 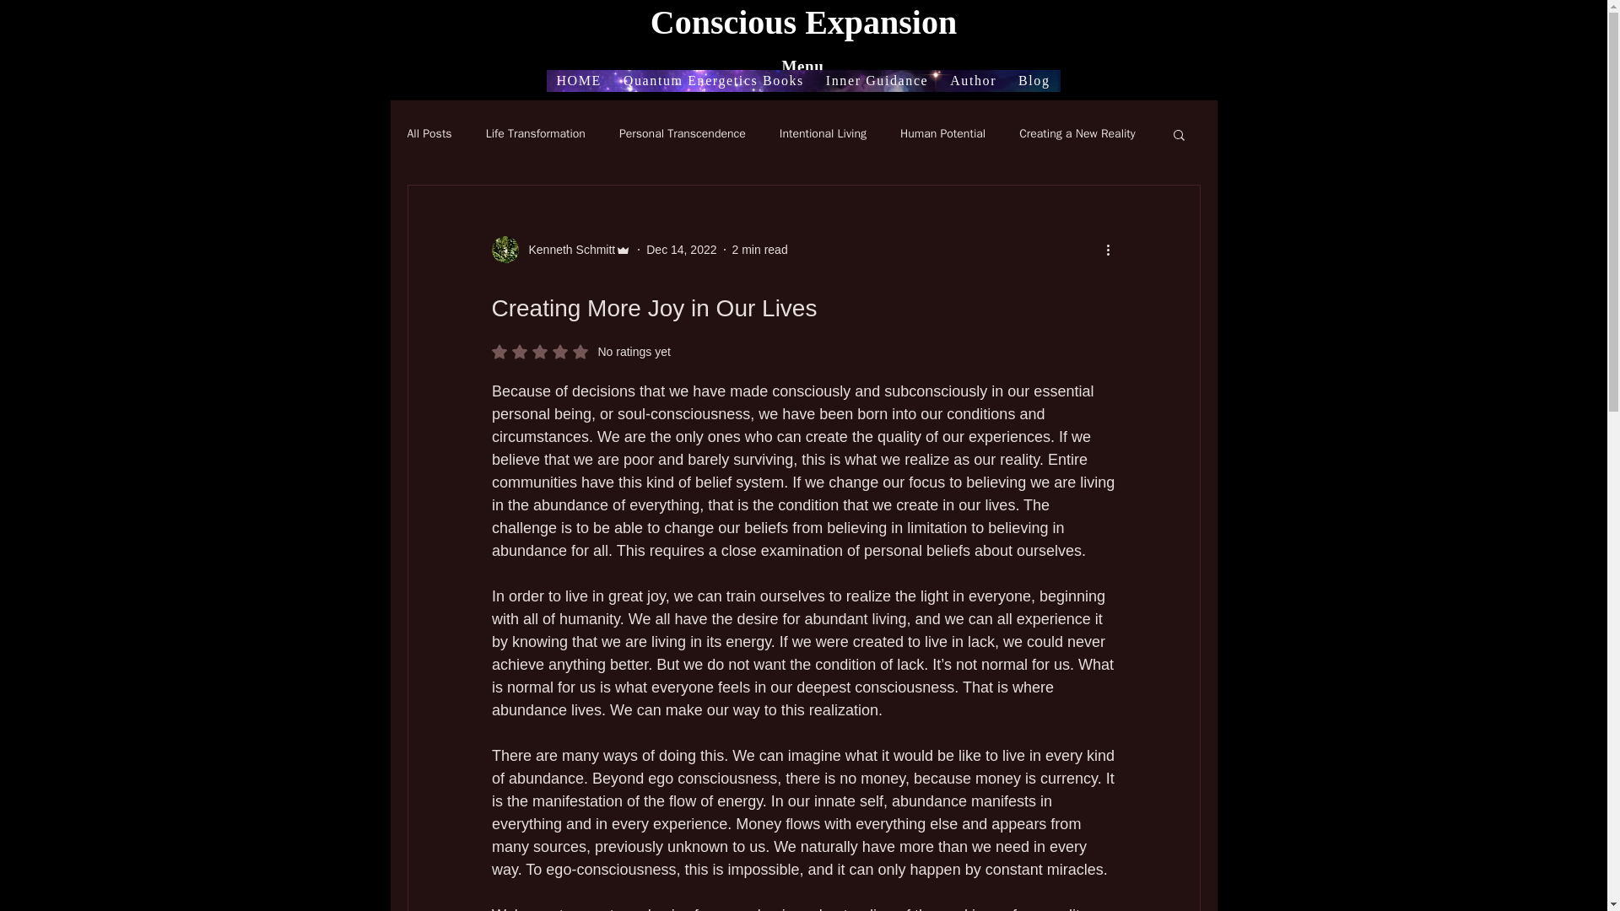 I want to click on Life Transformation, so click(x=567, y=250).